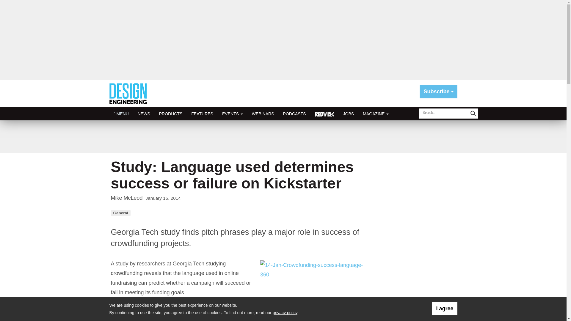 The height and width of the screenshot is (321, 571). What do you see at coordinates (263, 114) in the screenshot?
I see `WEBINARS` at bounding box center [263, 114].